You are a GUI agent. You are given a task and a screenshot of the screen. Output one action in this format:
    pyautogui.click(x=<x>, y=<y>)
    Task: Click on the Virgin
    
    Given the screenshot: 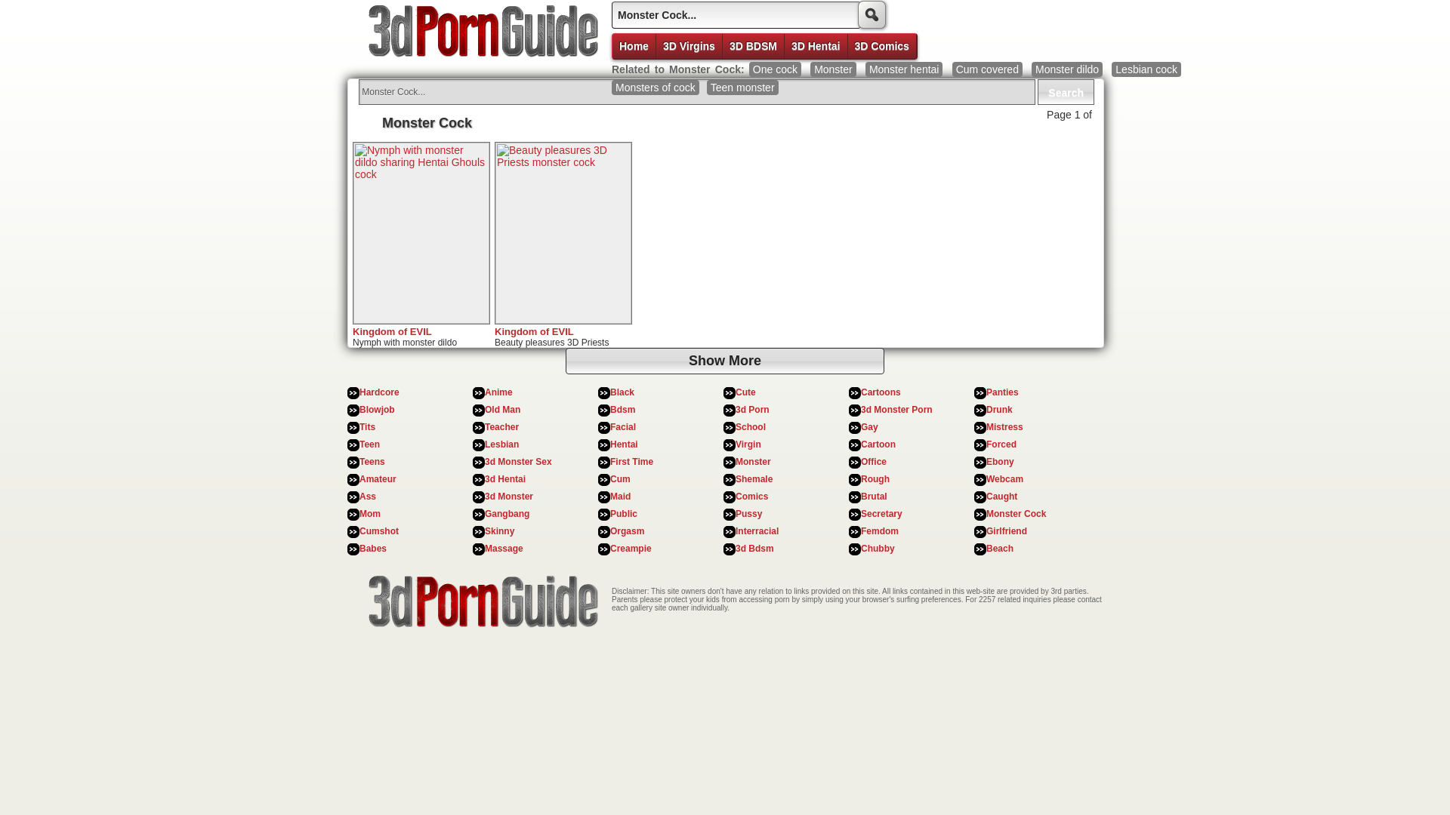 What is the action you would take?
    pyautogui.click(x=748, y=444)
    